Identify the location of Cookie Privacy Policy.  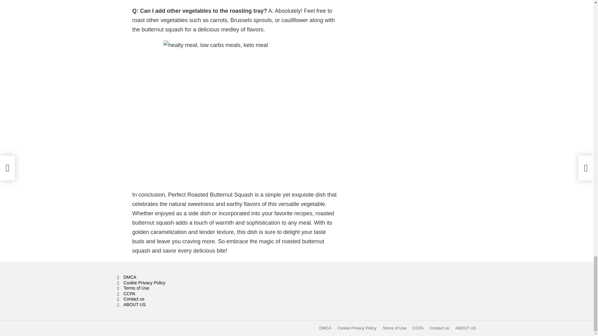
(357, 328).